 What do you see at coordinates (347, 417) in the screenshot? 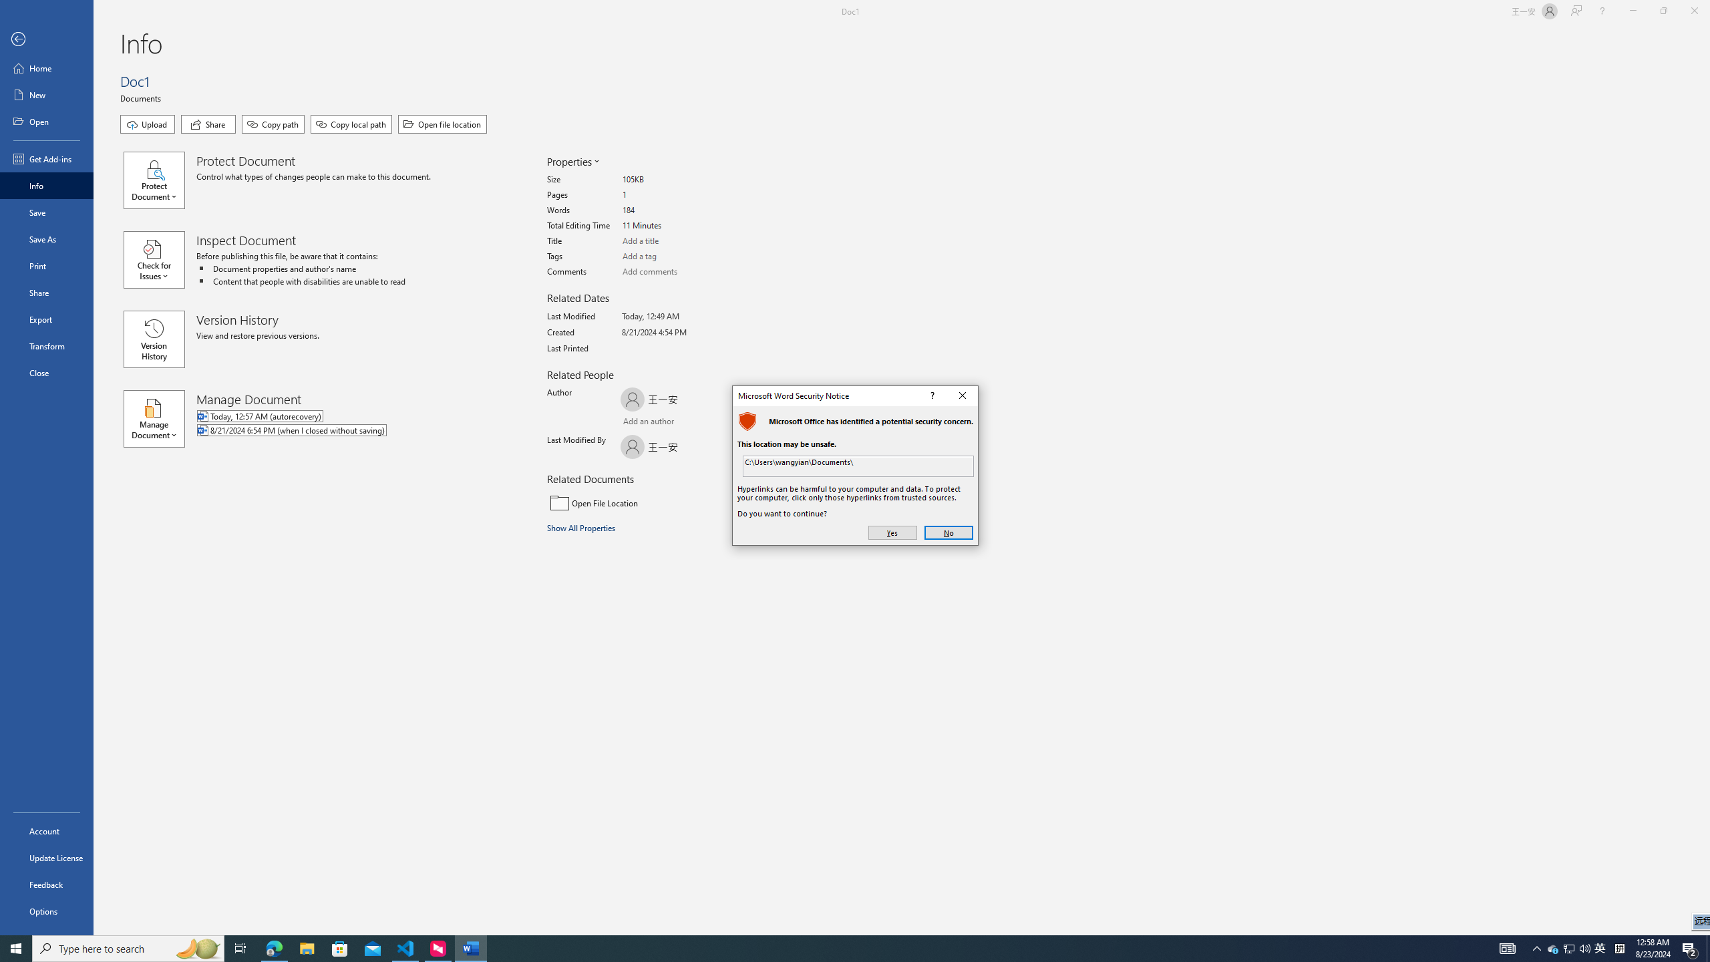
I see ` Today, 12:57 AM (autorecovery)` at bounding box center [347, 417].